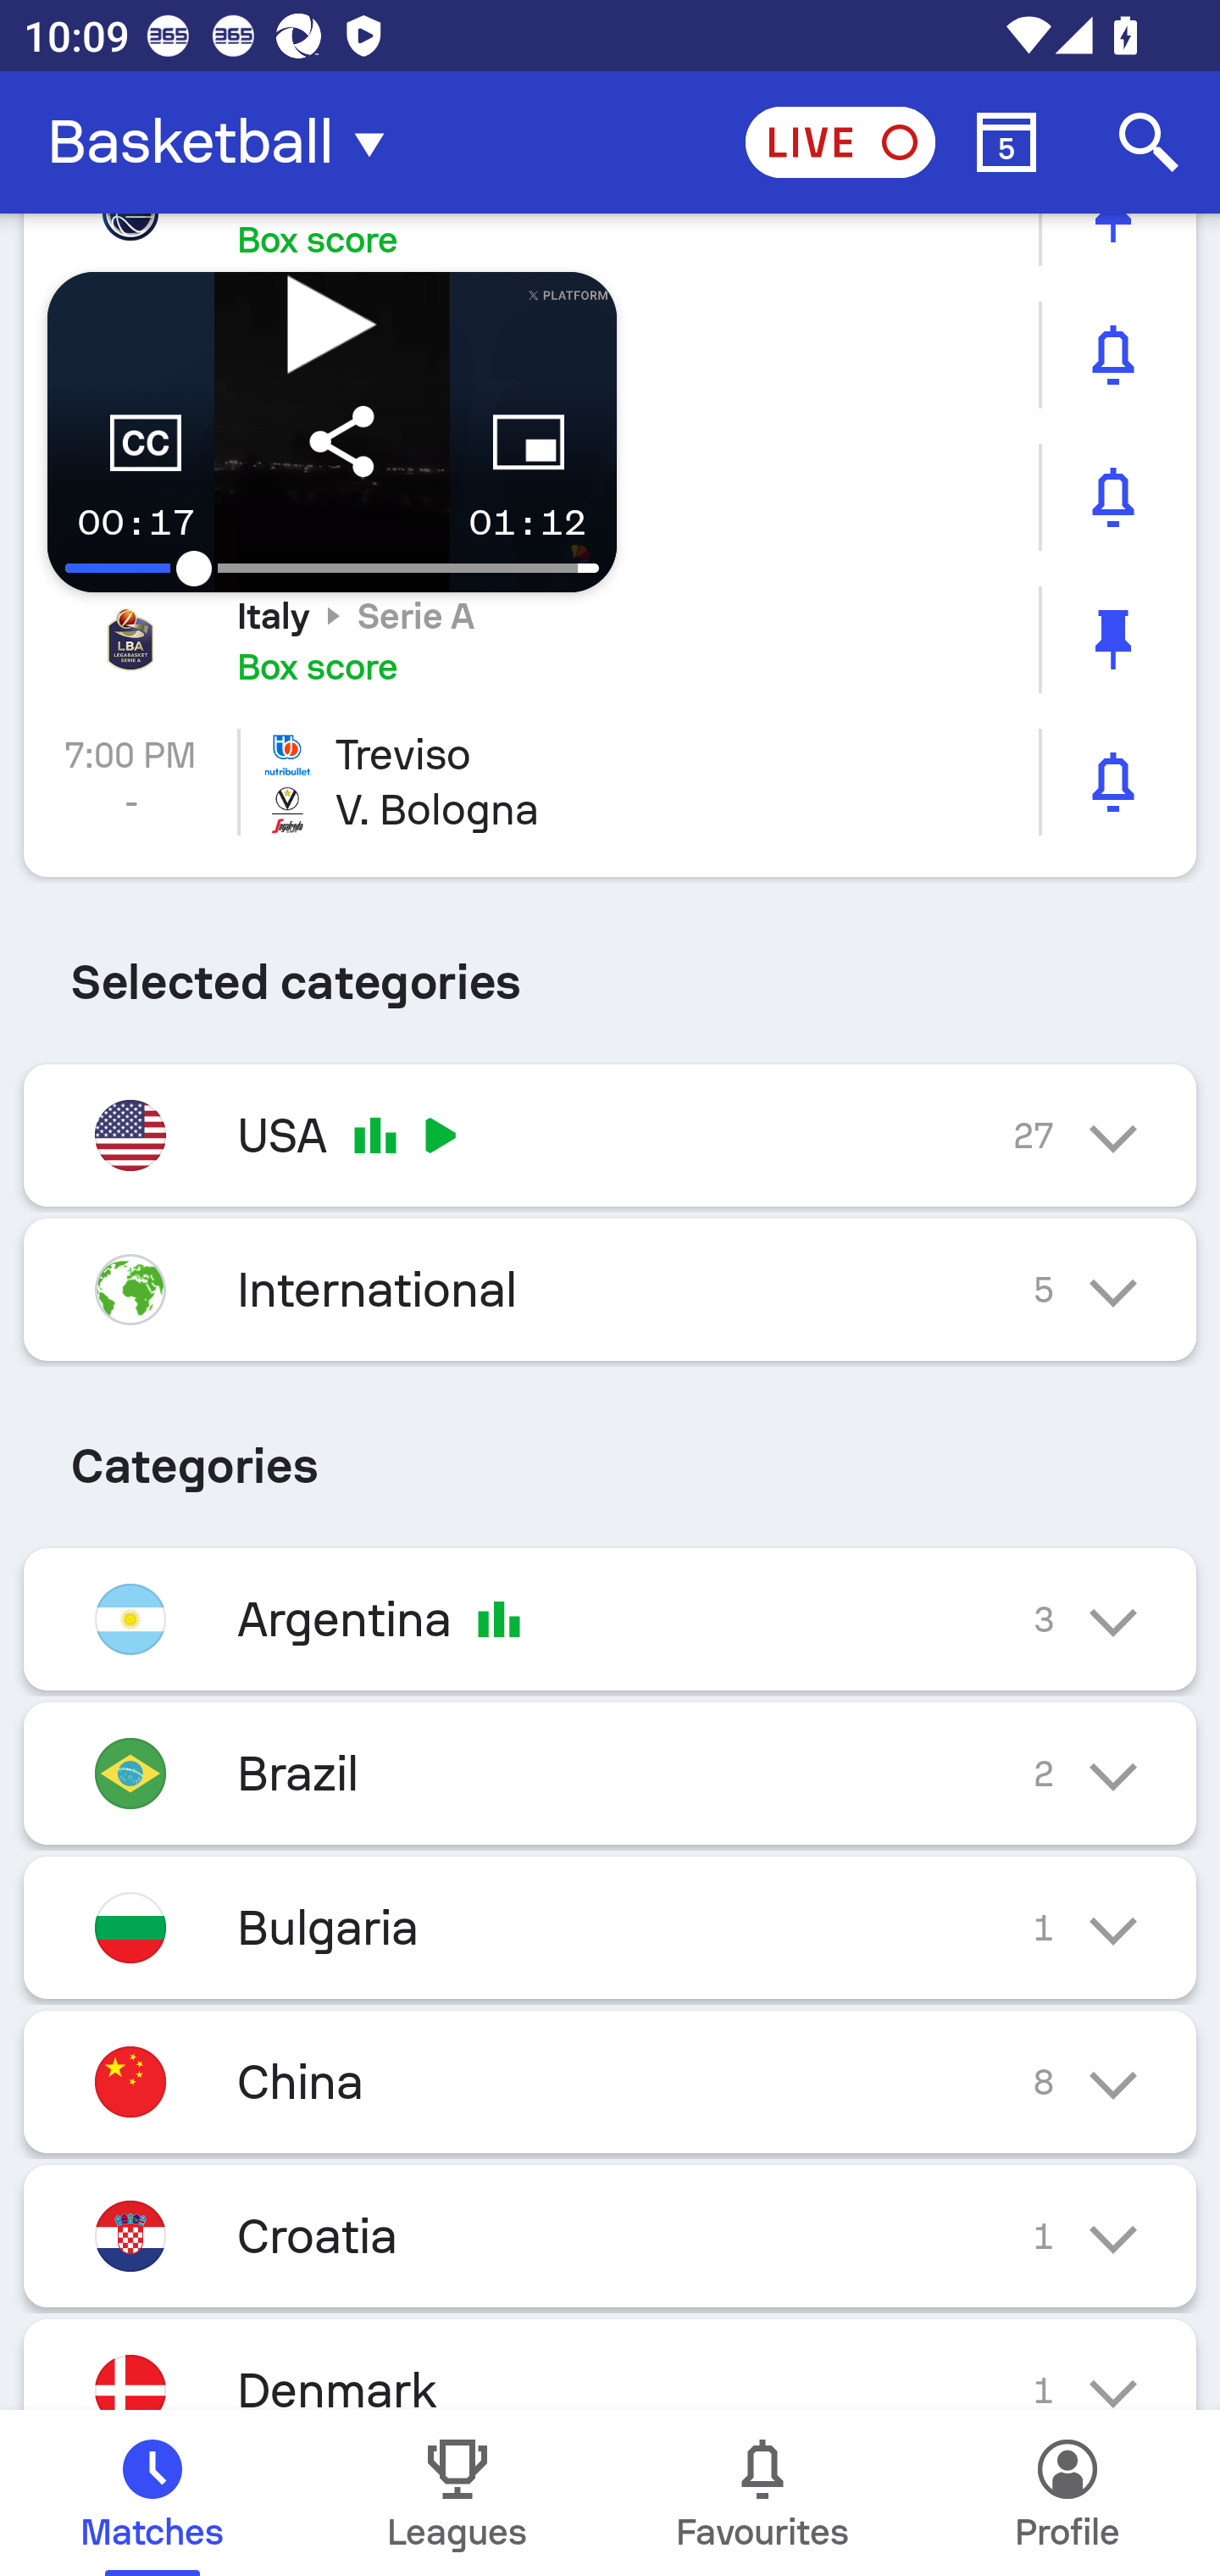  Describe the element at coordinates (610, 971) in the screenshot. I see `Selected categories` at that location.